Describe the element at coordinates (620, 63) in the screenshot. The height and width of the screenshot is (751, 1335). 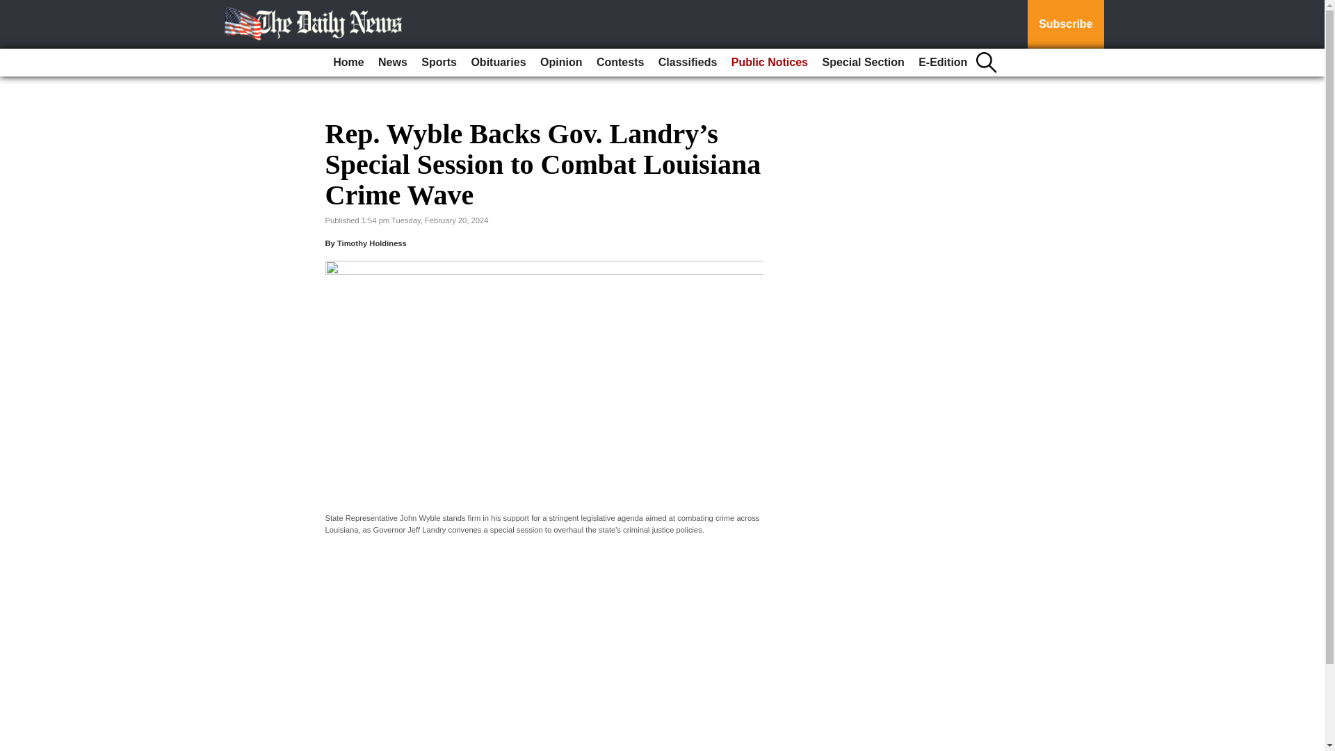
I see `Contests` at that location.